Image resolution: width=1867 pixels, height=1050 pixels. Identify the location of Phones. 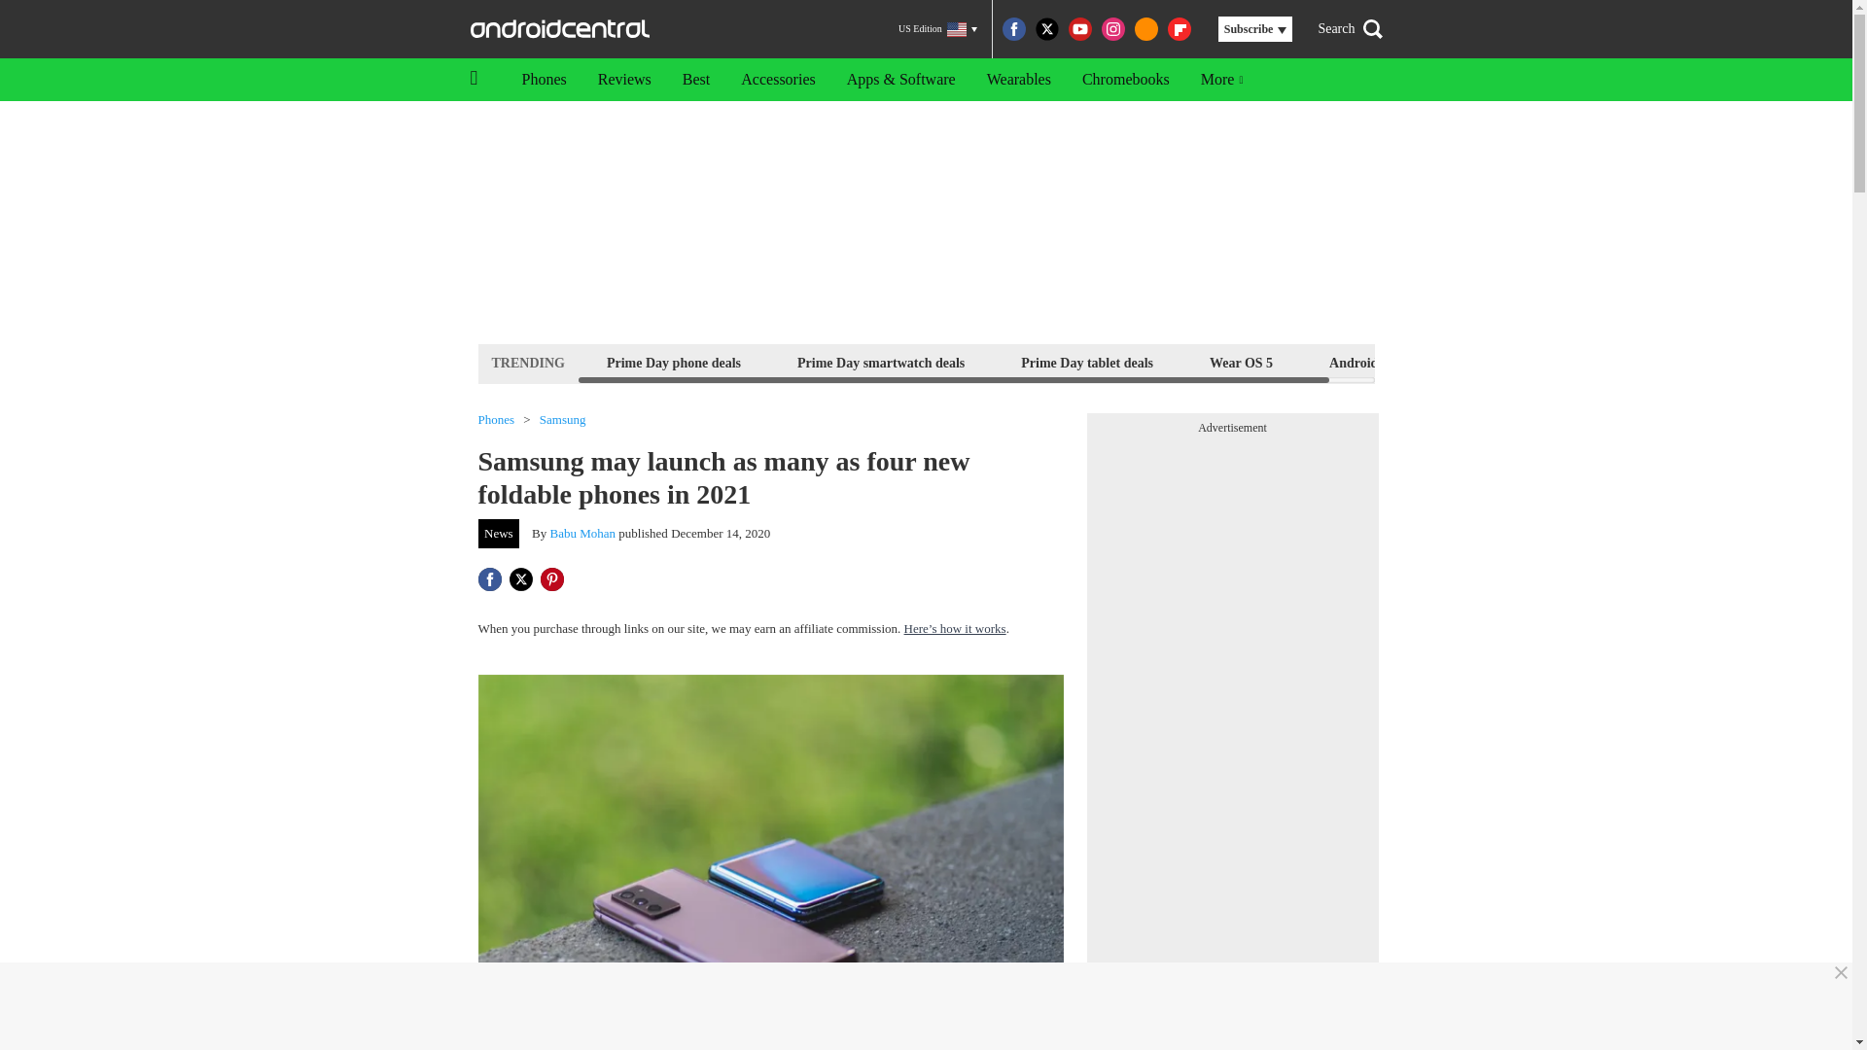
(496, 420).